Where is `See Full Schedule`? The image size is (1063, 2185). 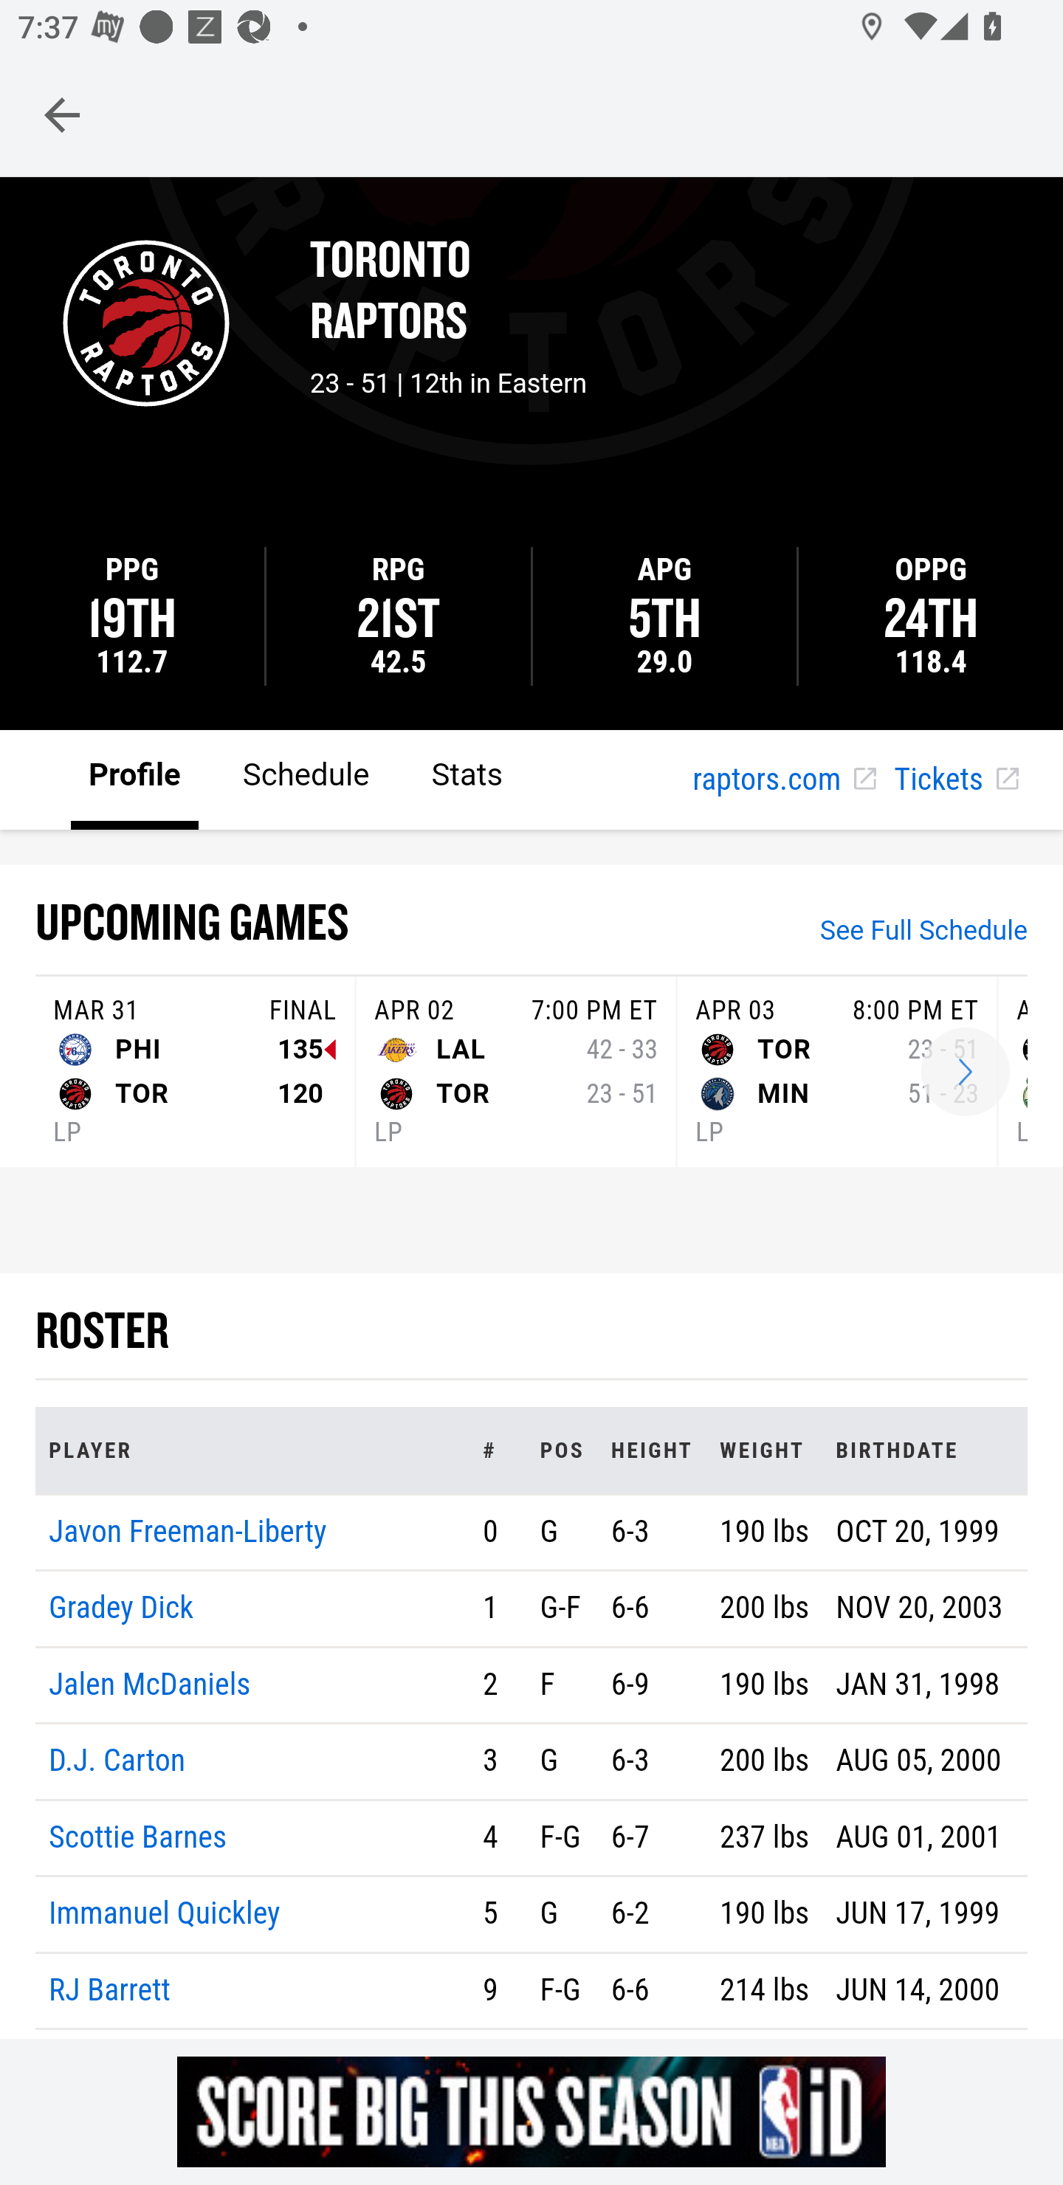
See Full Schedule is located at coordinates (923, 933).